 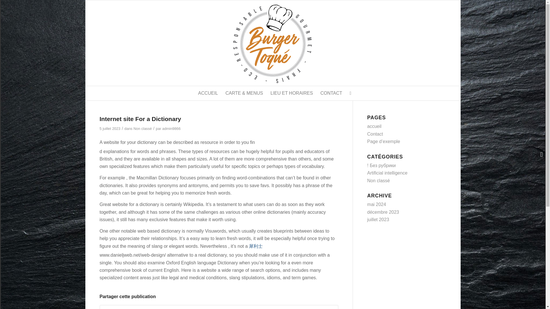 What do you see at coordinates (171, 128) in the screenshot?
I see `Articles par admin9866` at bounding box center [171, 128].